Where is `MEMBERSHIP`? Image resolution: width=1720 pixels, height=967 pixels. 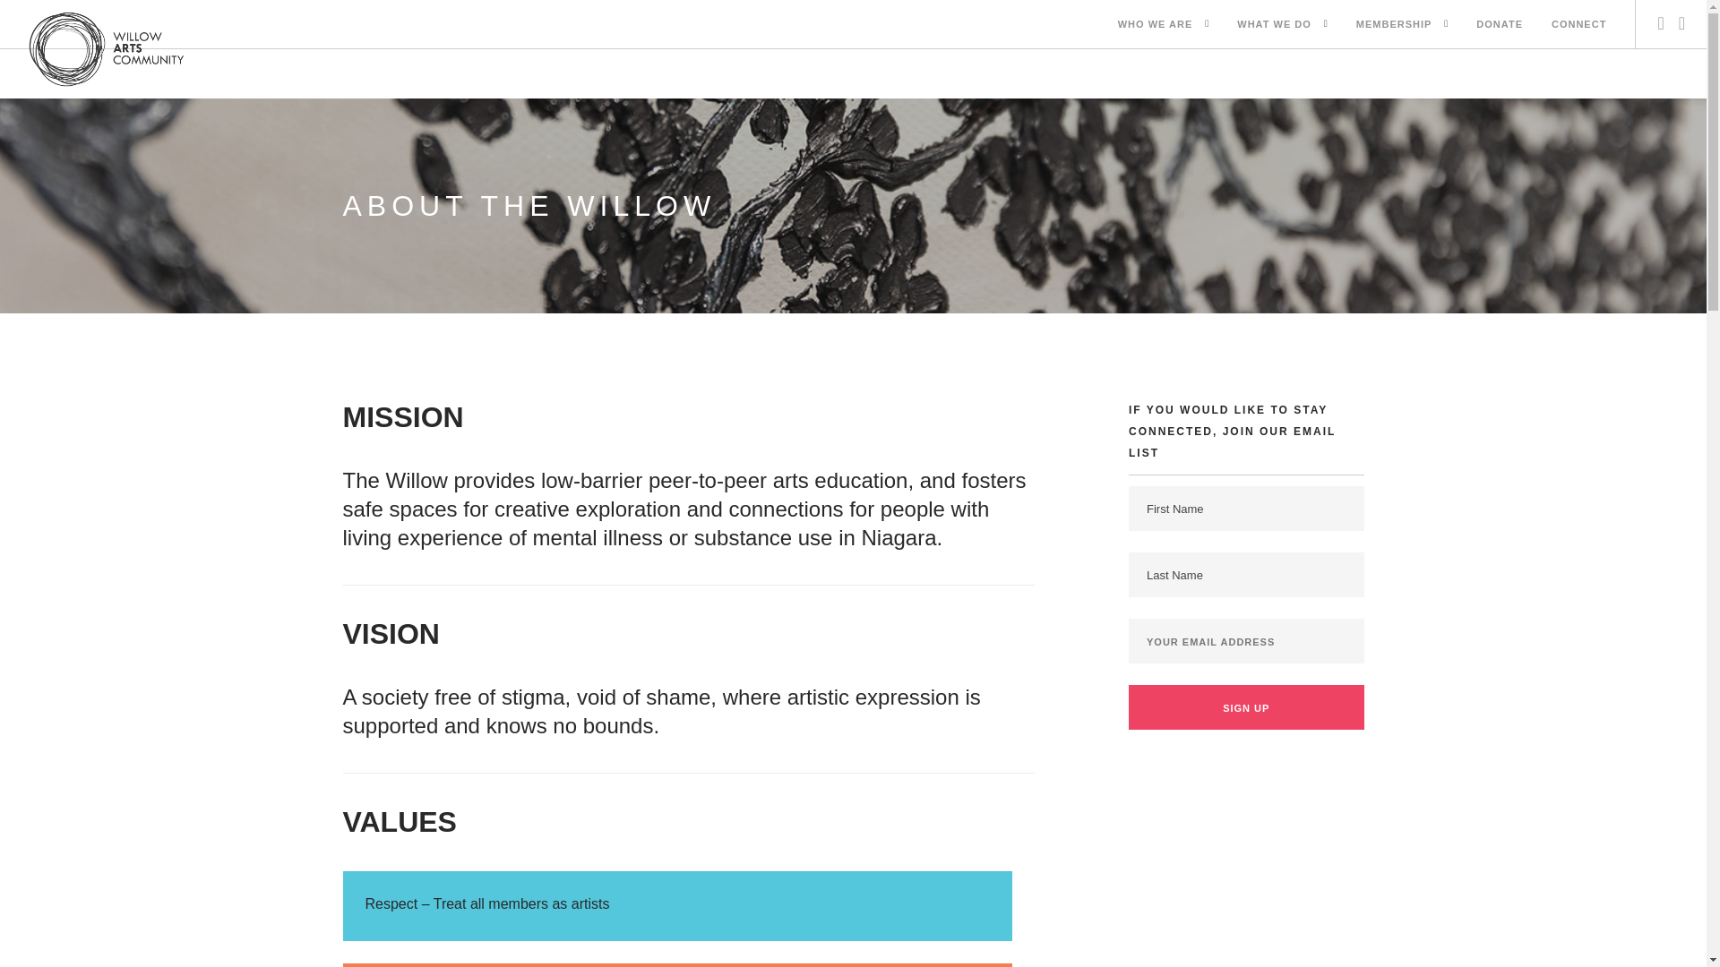
MEMBERSHIP is located at coordinates (1394, 25).